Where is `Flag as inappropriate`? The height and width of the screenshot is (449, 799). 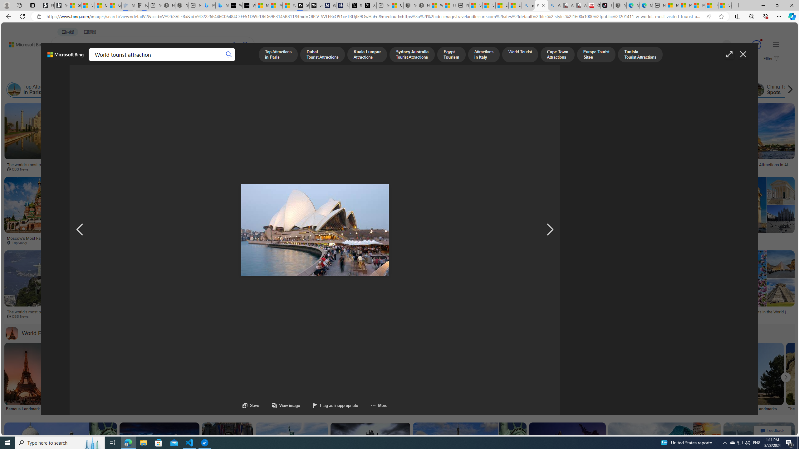 Flag as inappropriate is located at coordinates (335, 405).